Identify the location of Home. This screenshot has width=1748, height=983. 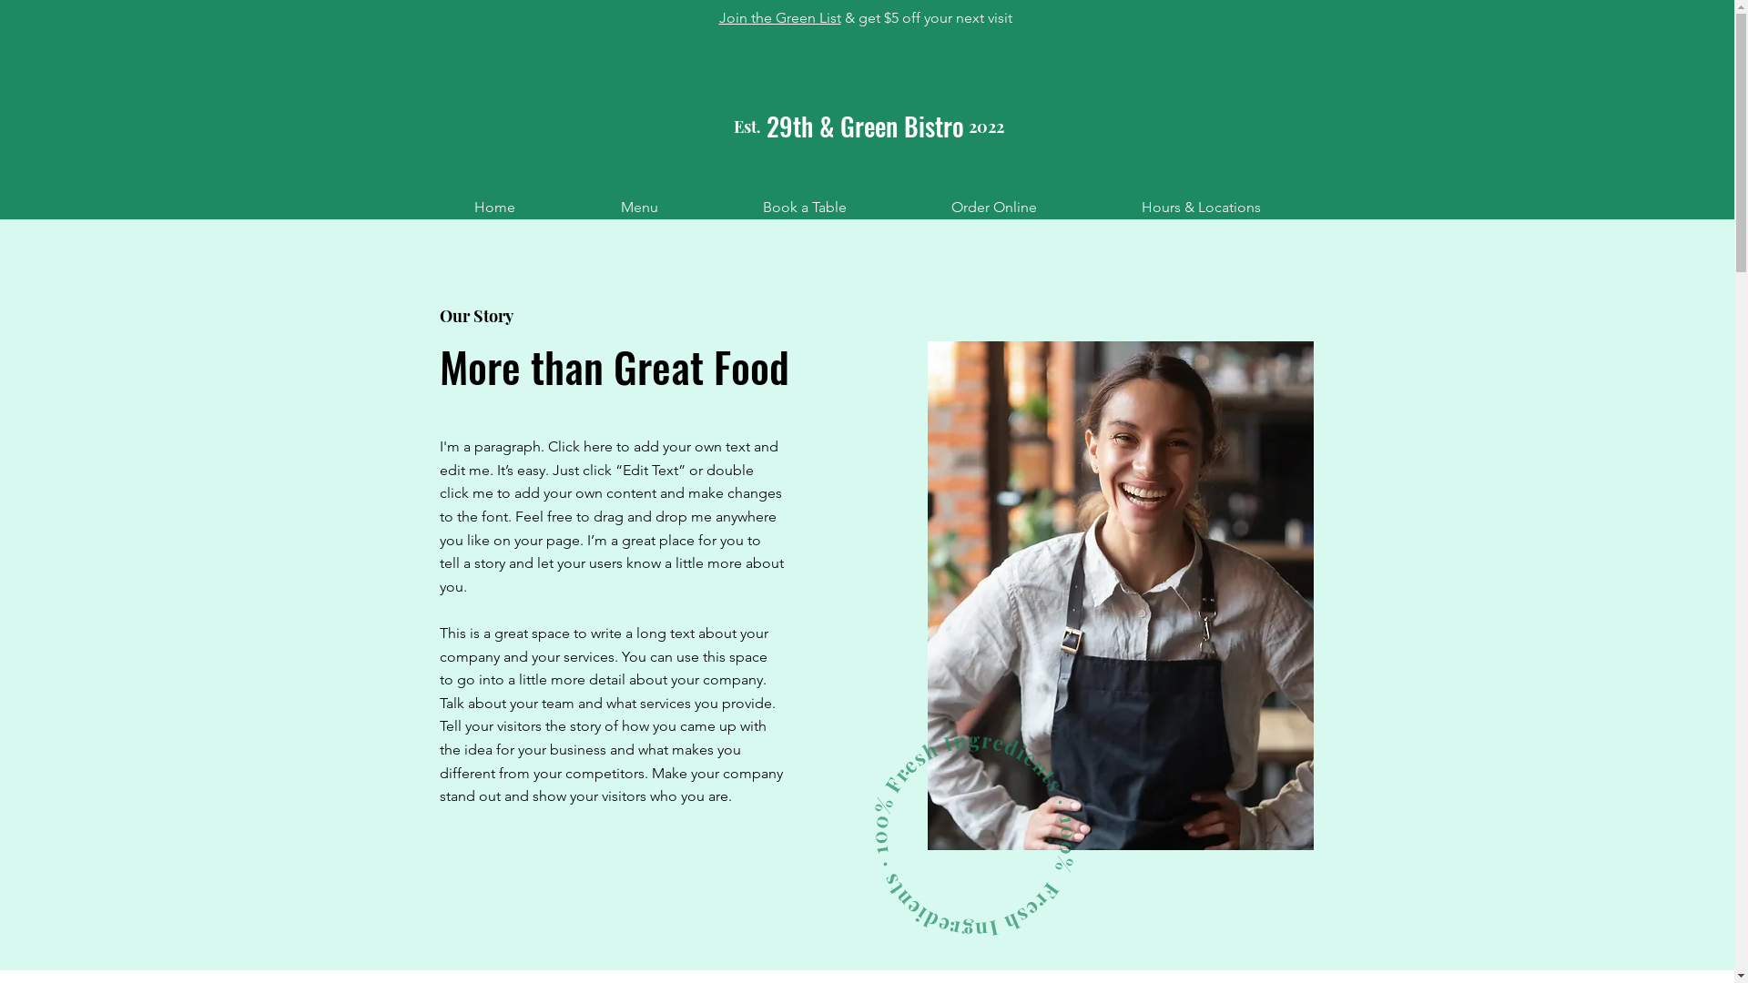
(493, 208).